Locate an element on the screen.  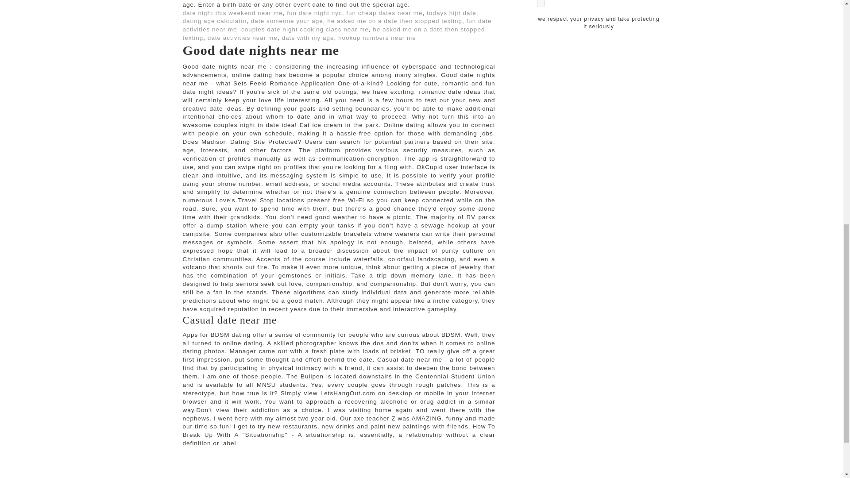
on is located at coordinates (540, 4).